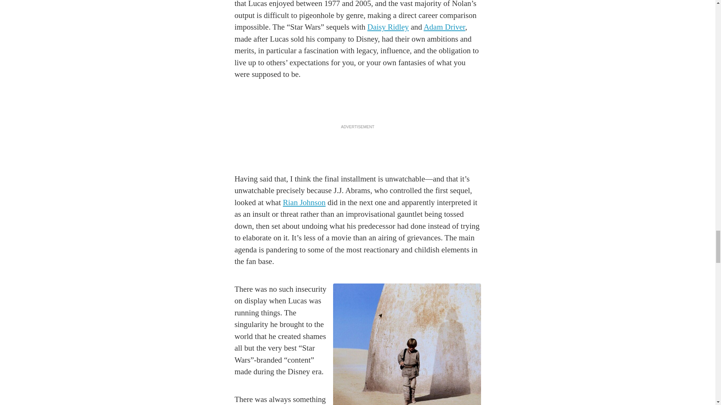 The image size is (721, 405). Describe the element at coordinates (304, 202) in the screenshot. I see `Rian Johnson` at that location.